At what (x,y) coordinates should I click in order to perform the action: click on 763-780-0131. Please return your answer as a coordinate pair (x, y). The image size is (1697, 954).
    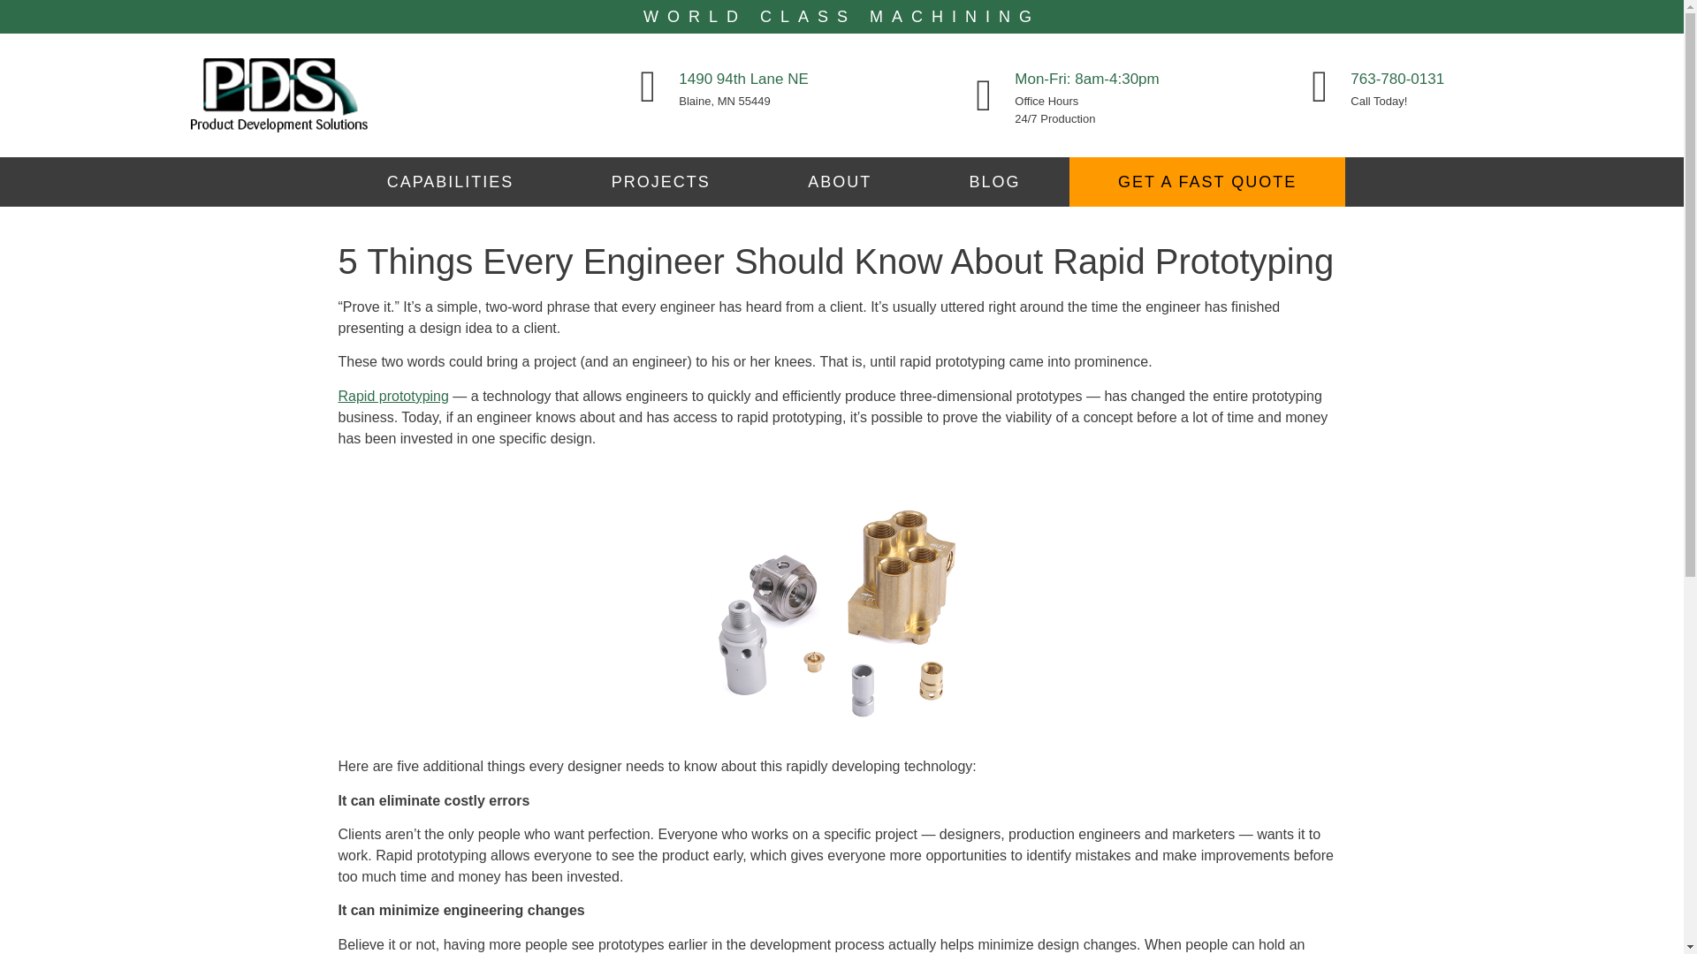
    Looking at the image, I should click on (1396, 79).